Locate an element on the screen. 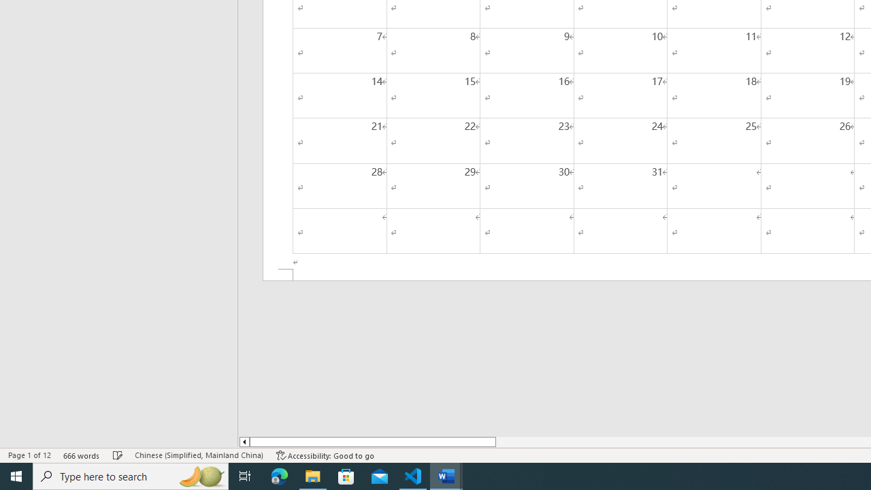 Image resolution: width=871 pixels, height=490 pixels. Page Number Page 1 of 12 is located at coordinates (29, 455).